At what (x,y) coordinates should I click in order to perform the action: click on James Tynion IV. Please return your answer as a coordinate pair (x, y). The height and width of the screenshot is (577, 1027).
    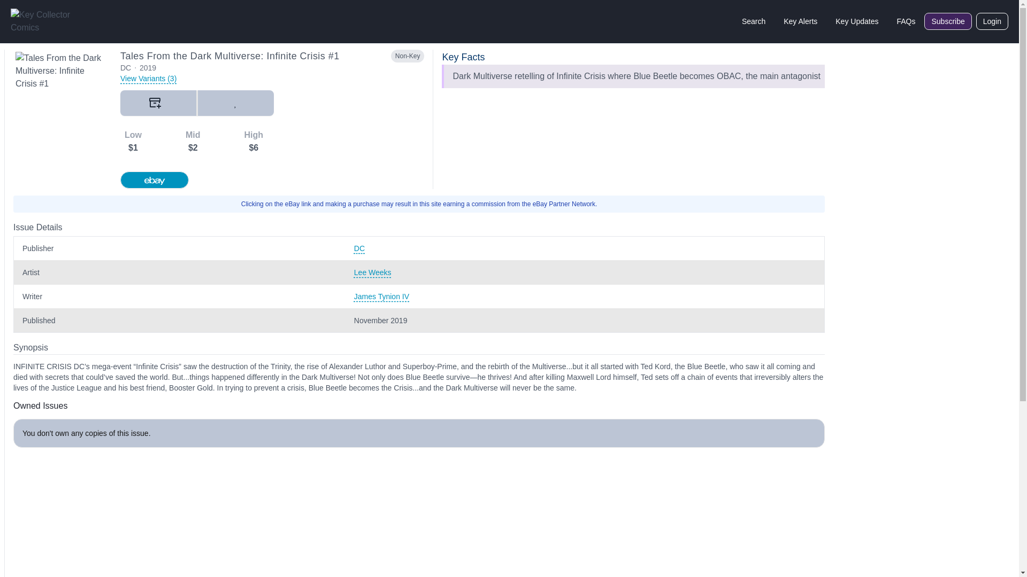
    Looking at the image, I should click on (585, 296).